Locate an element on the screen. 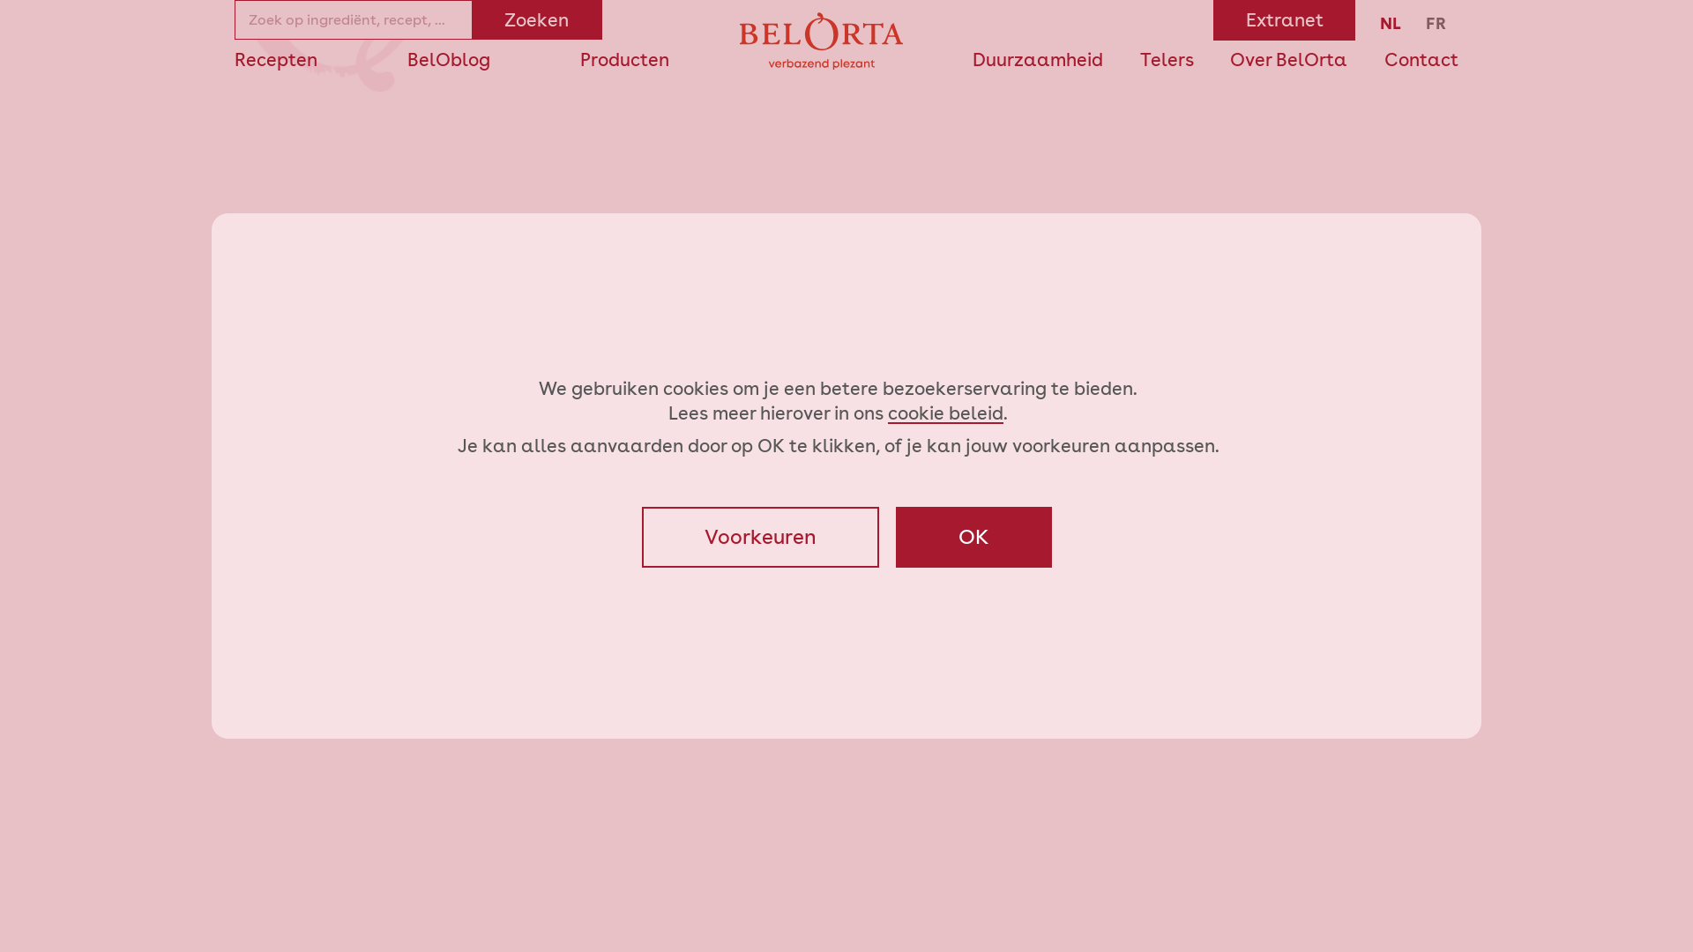 This screenshot has width=1693, height=952. Producten is located at coordinates (624, 60).